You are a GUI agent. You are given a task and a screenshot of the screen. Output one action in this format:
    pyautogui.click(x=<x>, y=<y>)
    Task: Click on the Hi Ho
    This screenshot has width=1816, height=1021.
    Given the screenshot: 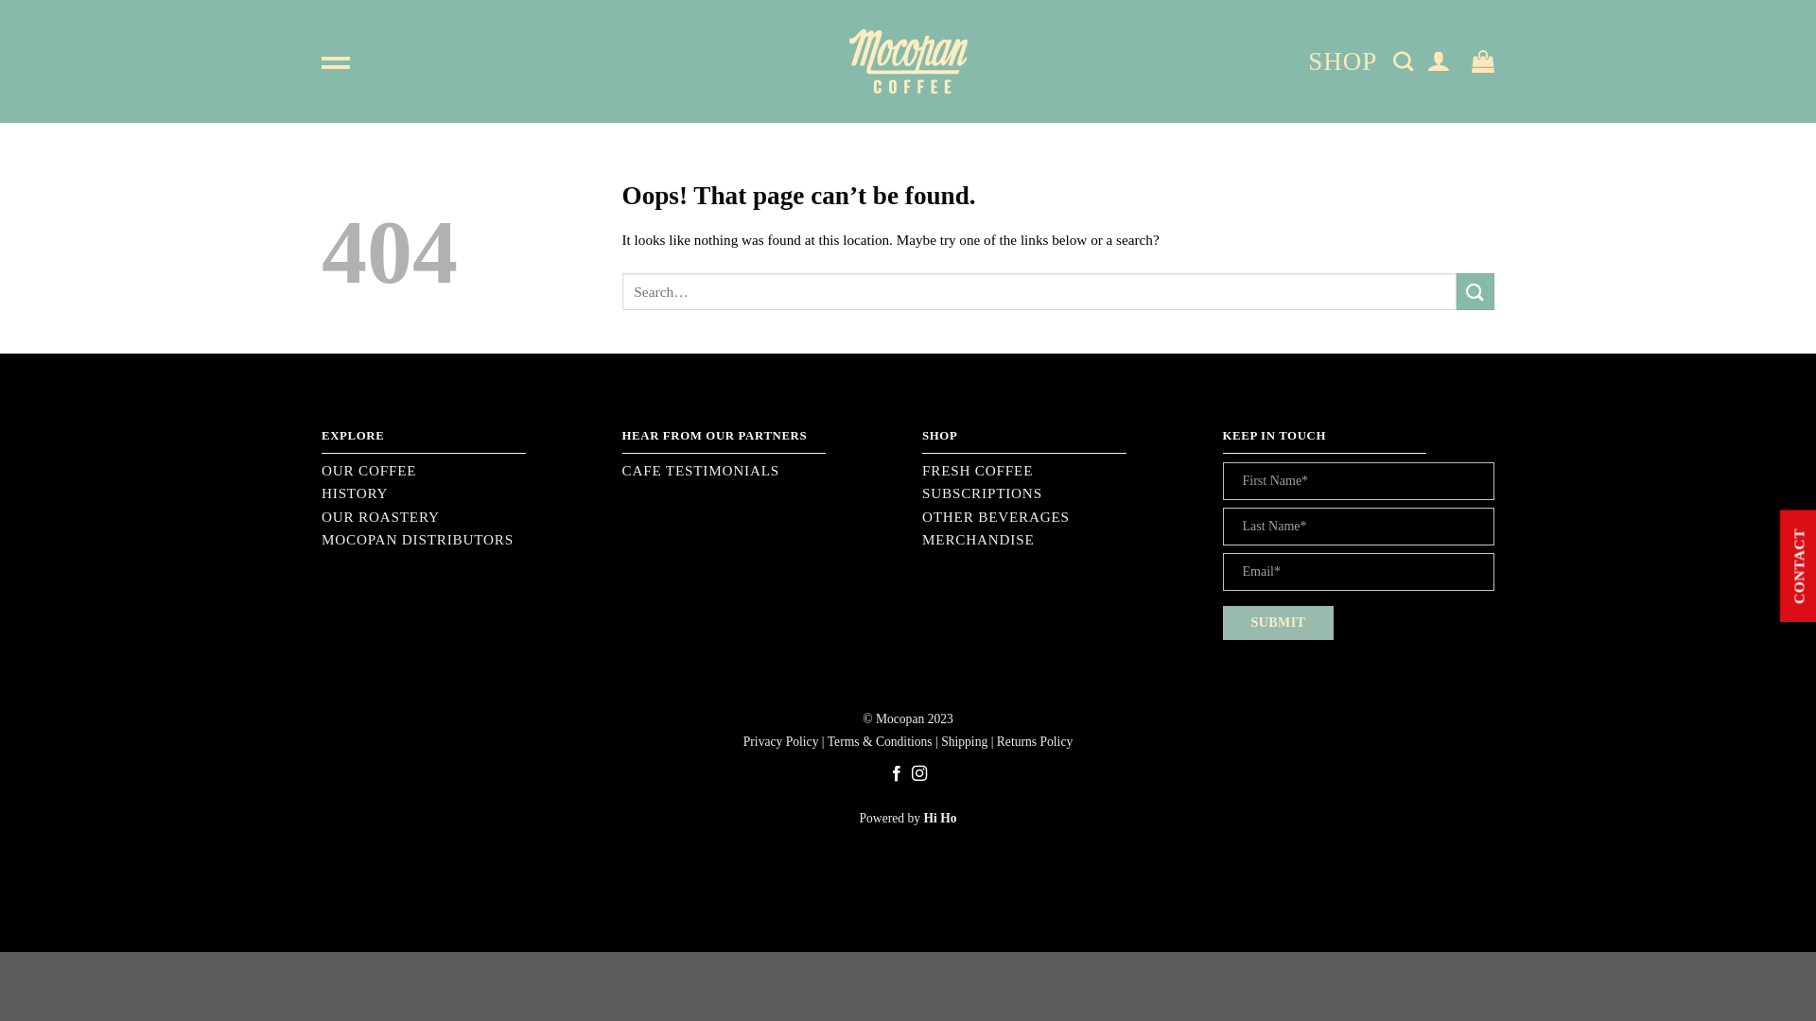 What is the action you would take?
    pyautogui.click(x=940, y=819)
    